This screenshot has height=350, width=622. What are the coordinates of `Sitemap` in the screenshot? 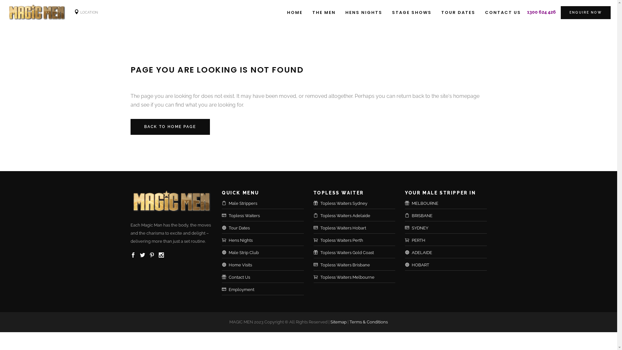 It's located at (339, 322).